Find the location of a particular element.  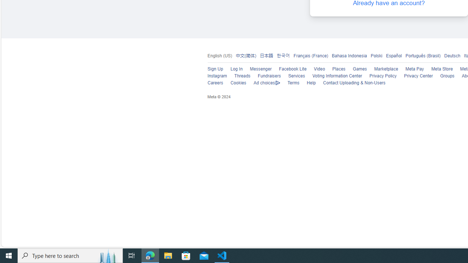

Cookies is located at coordinates (238, 83).